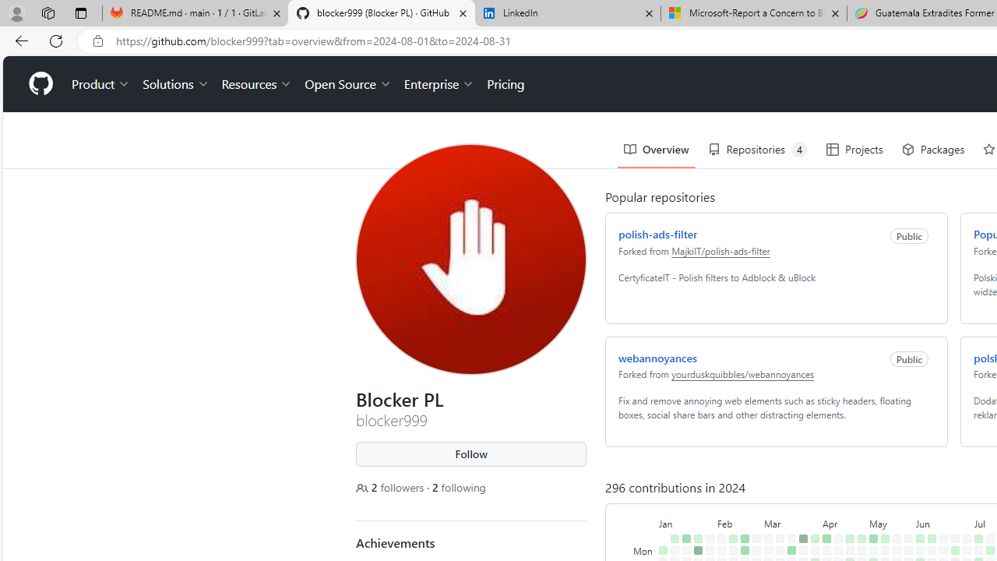 This screenshot has width=997, height=561. I want to click on No contributions on January 29th., so click(710, 550).